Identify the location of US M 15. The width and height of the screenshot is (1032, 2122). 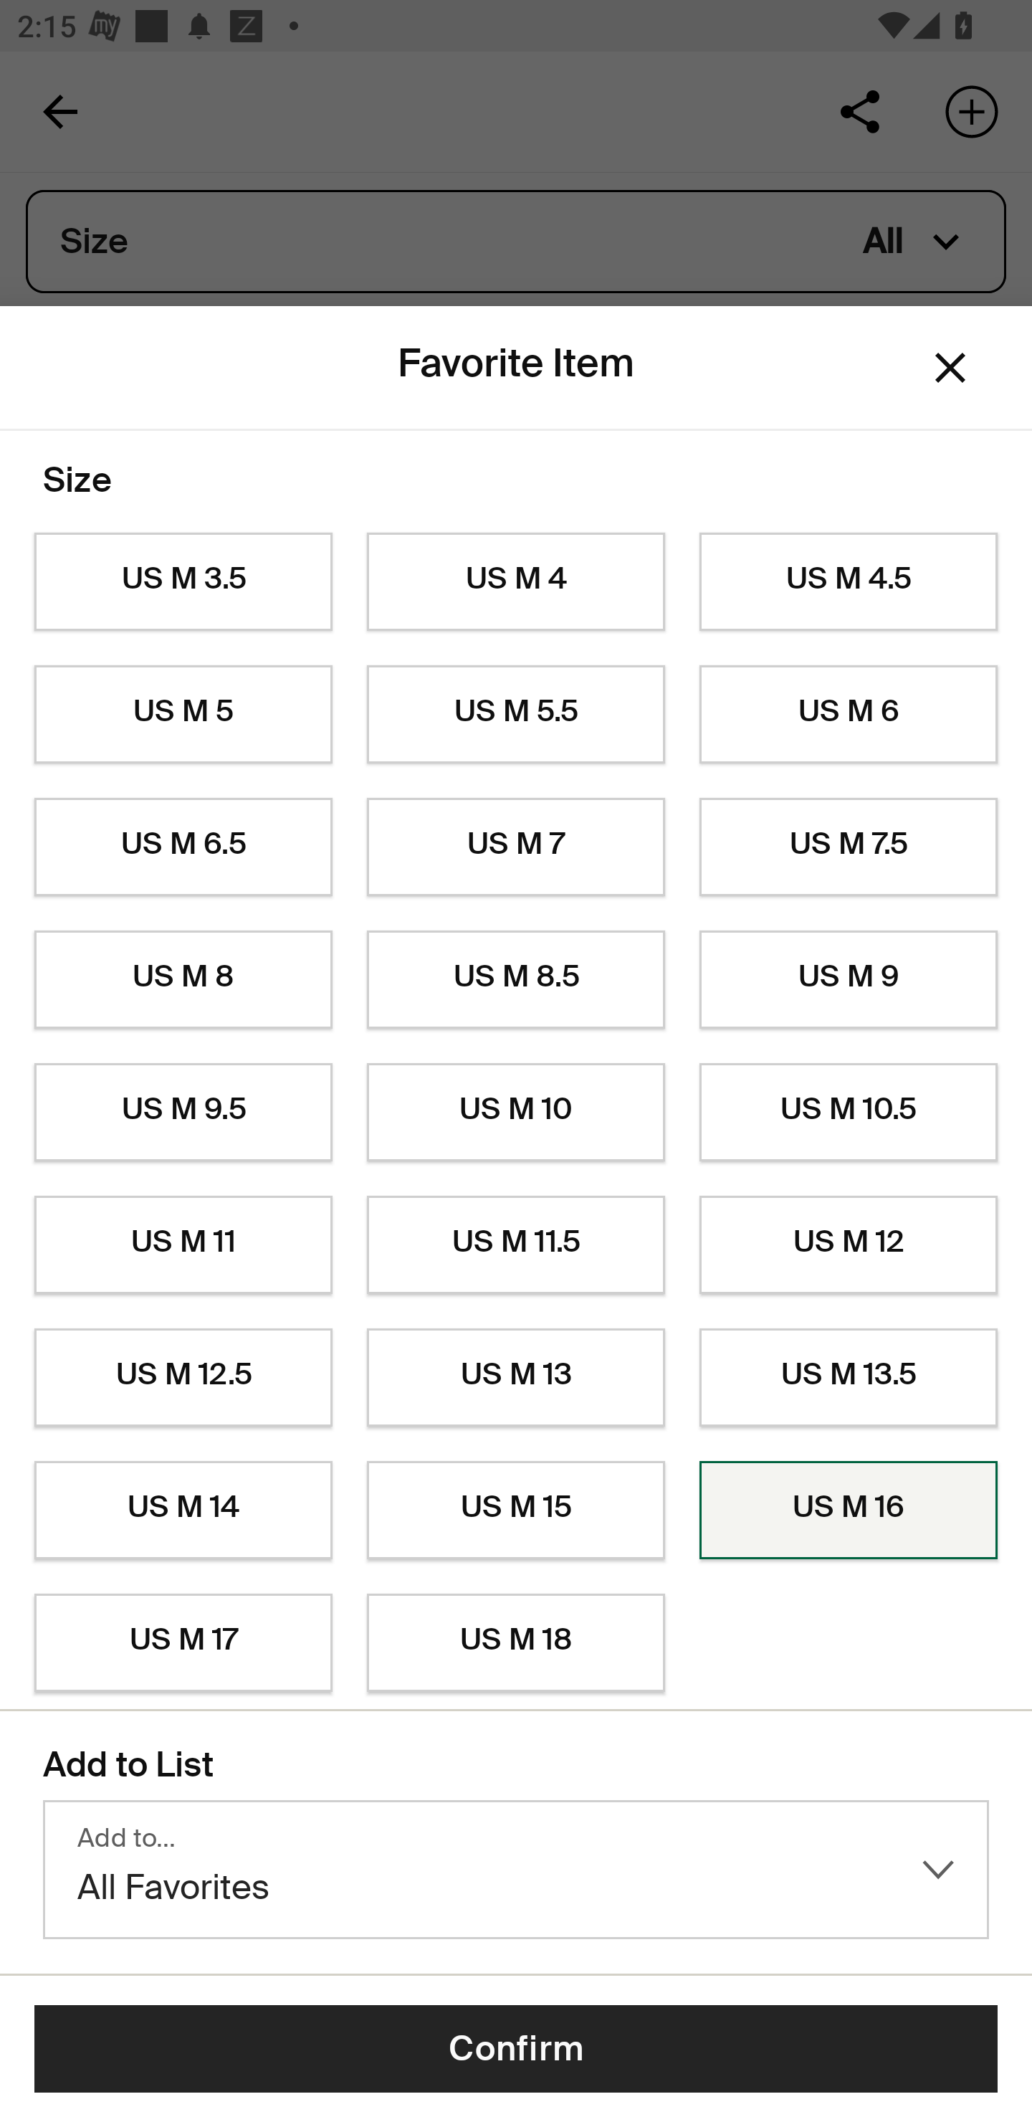
(516, 1510).